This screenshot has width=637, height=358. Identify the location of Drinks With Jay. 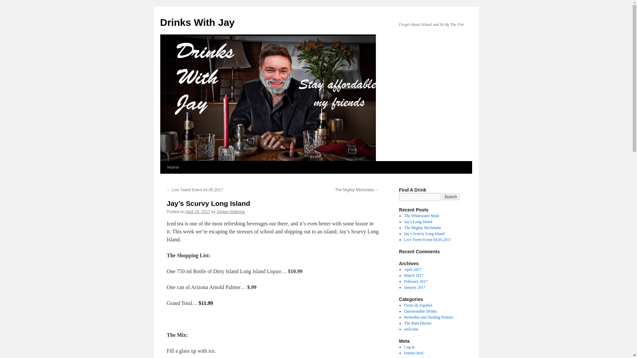
(197, 22).